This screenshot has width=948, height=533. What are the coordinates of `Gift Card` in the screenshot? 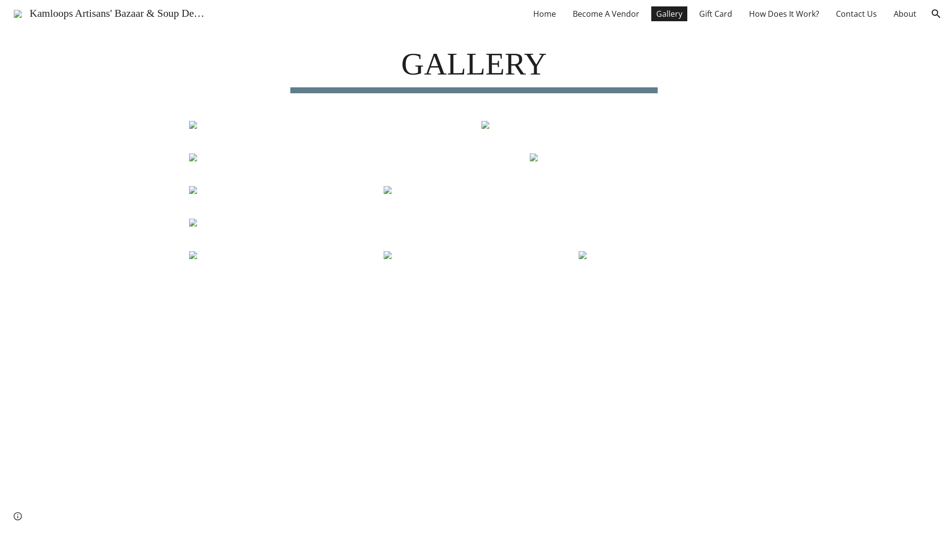 It's located at (716, 14).